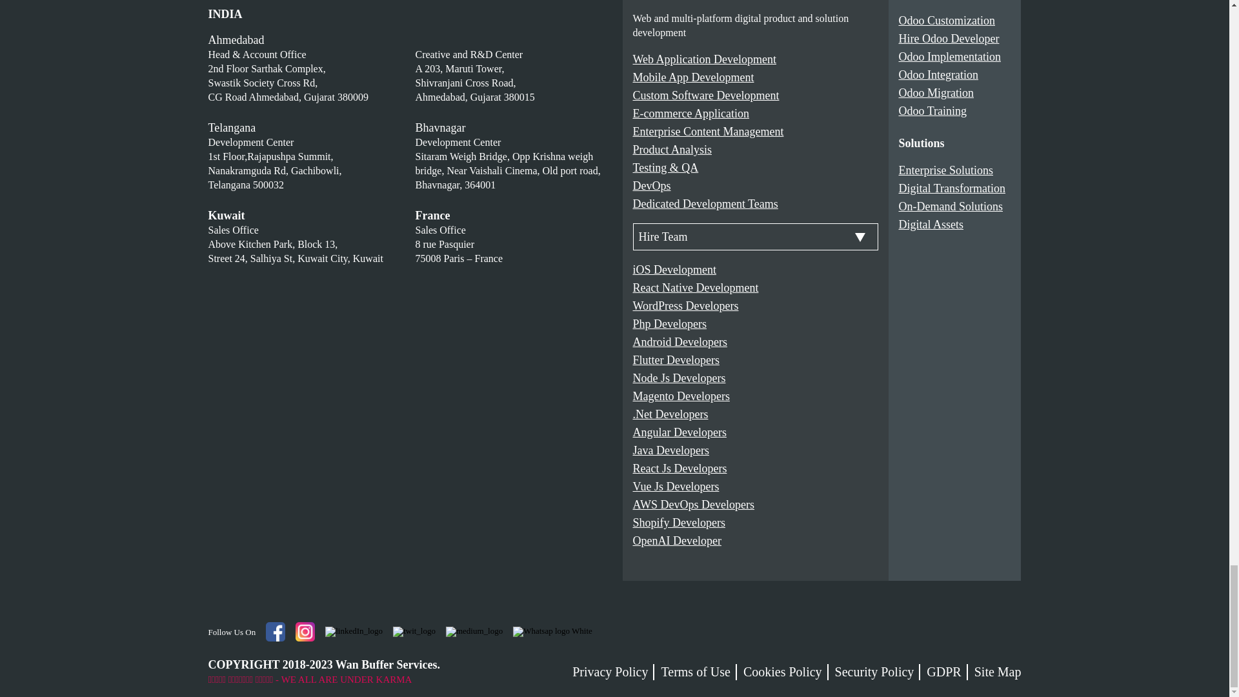 Image resolution: width=1239 pixels, height=697 pixels. I want to click on Twitter - Wanbuffer Services, so click(414, 631).